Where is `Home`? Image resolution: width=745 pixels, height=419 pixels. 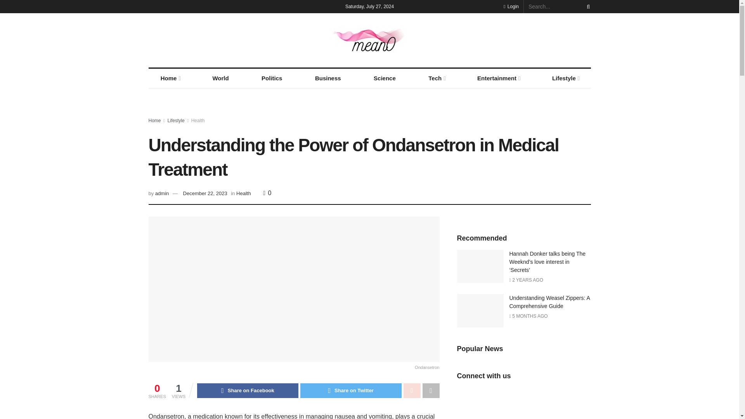
Home is located at coordinates (170, 78).